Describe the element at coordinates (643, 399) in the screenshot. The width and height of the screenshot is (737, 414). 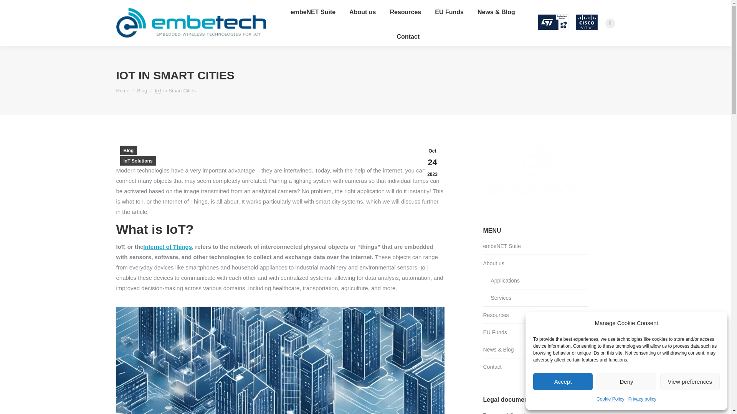
I see `Privacy policy` at that location.